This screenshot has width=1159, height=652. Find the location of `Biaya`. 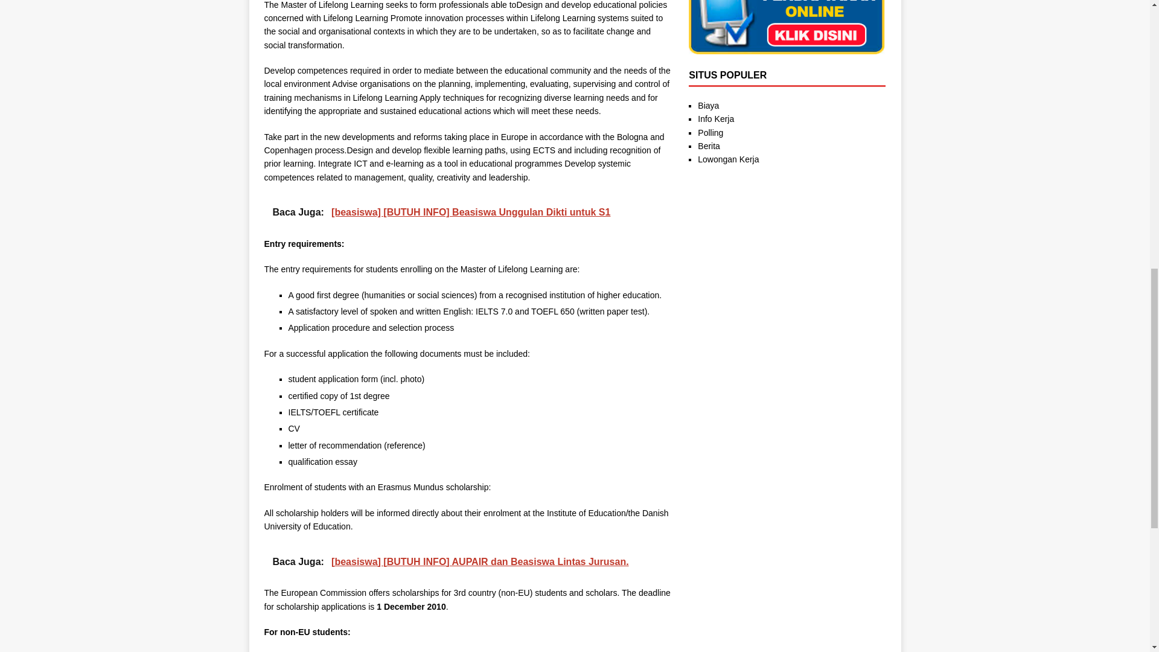

Biaya is located at coordinates (707, 105).